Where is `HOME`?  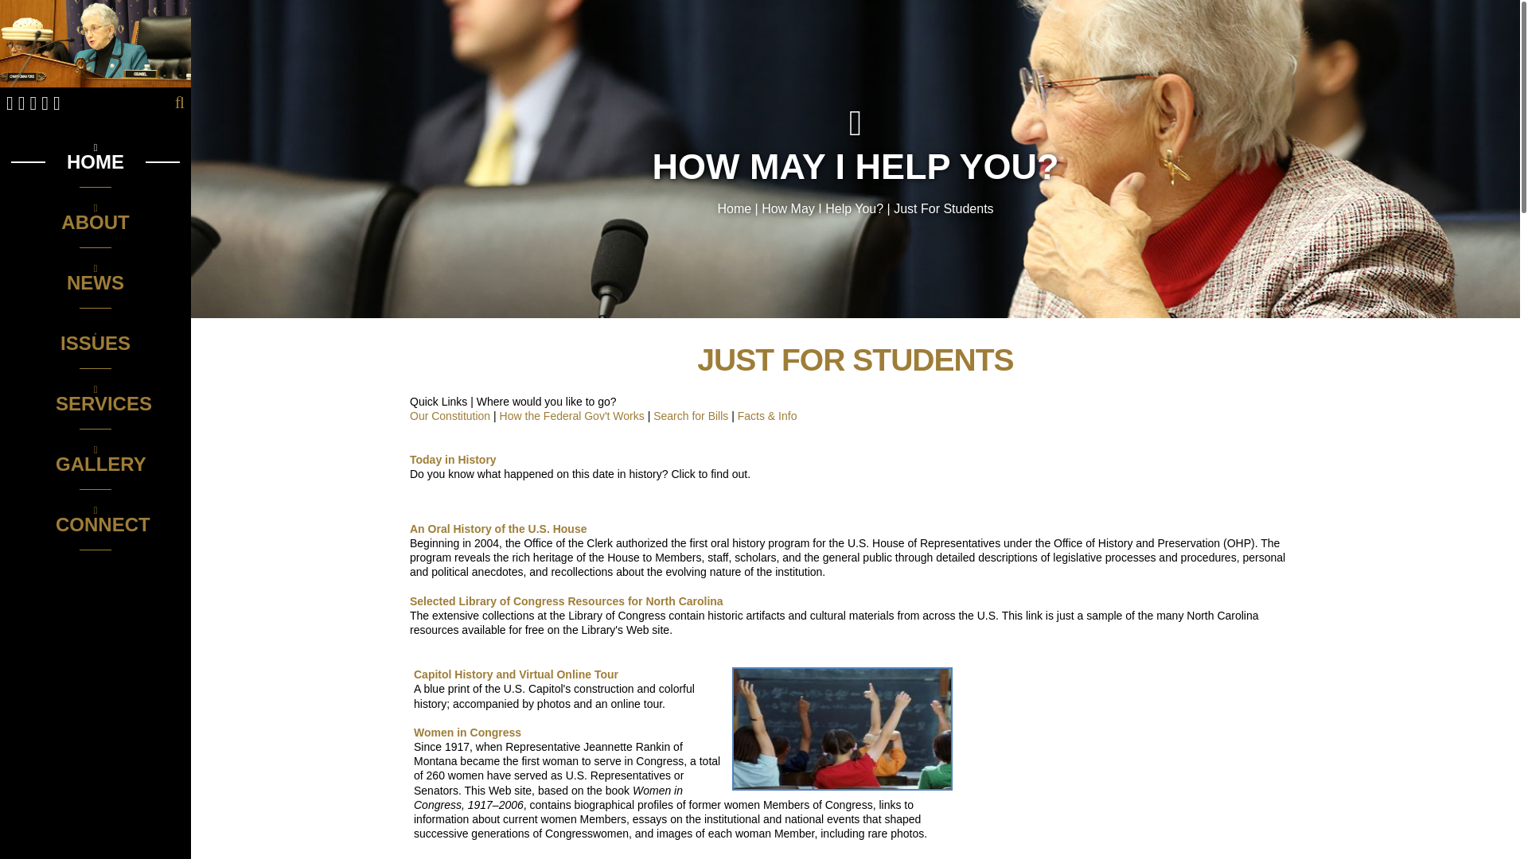 HOME is located at coordinates (95, 157).